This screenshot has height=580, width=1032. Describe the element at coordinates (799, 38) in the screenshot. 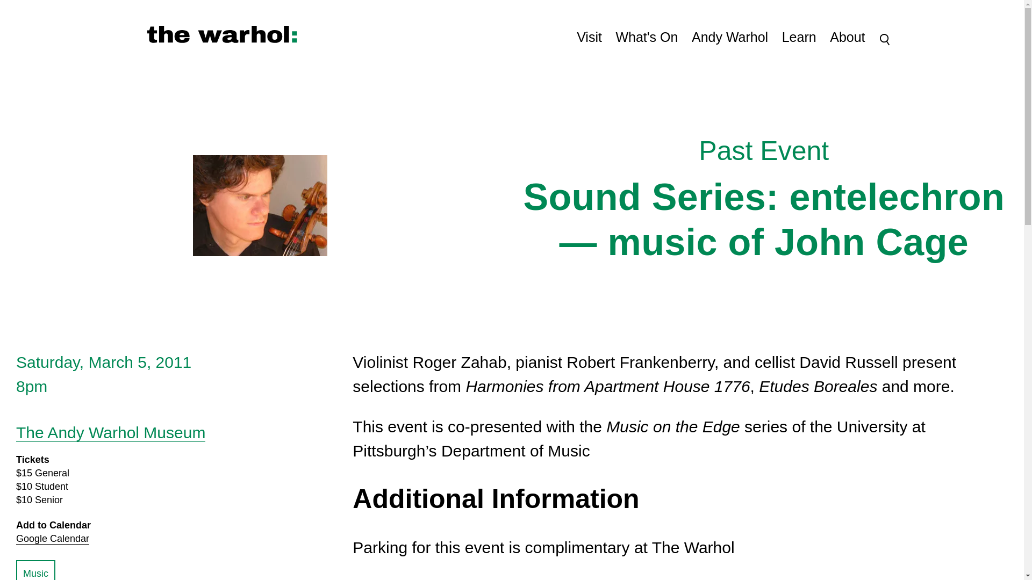

I see `About` at that location.